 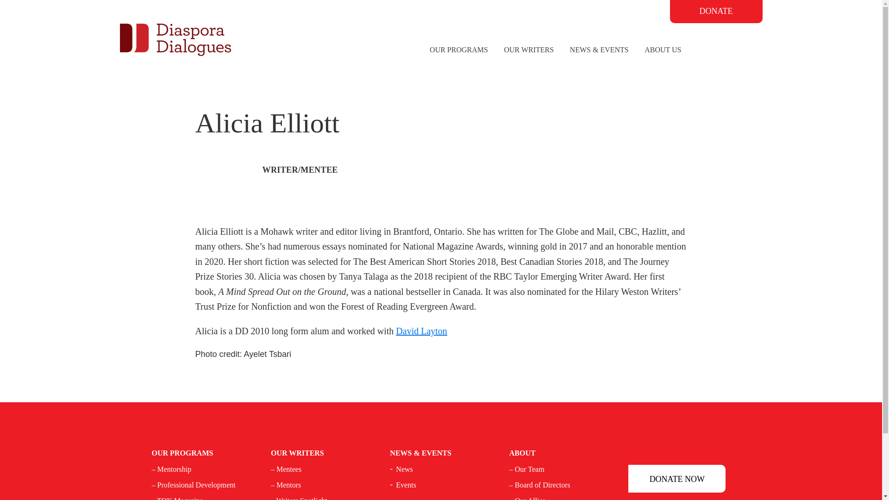 I want to click on ABOUT US, so click(x=663, y=50).